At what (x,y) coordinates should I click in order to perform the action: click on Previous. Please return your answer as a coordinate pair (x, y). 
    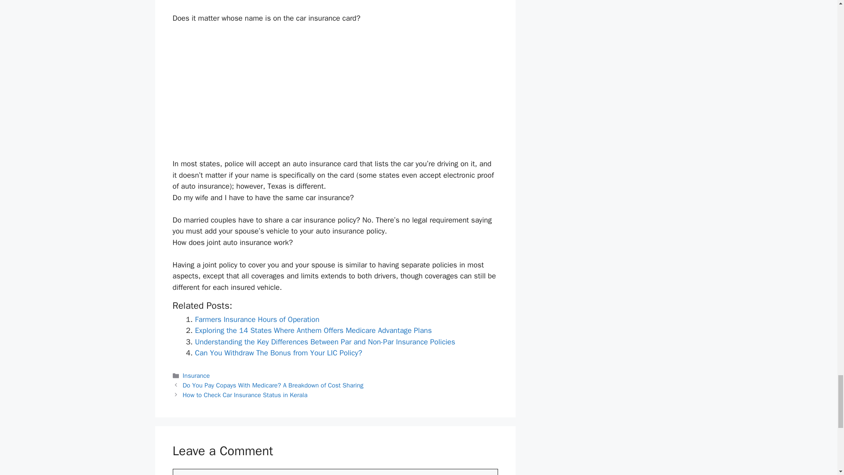
    Looking at the image, I should click on (273, 385).